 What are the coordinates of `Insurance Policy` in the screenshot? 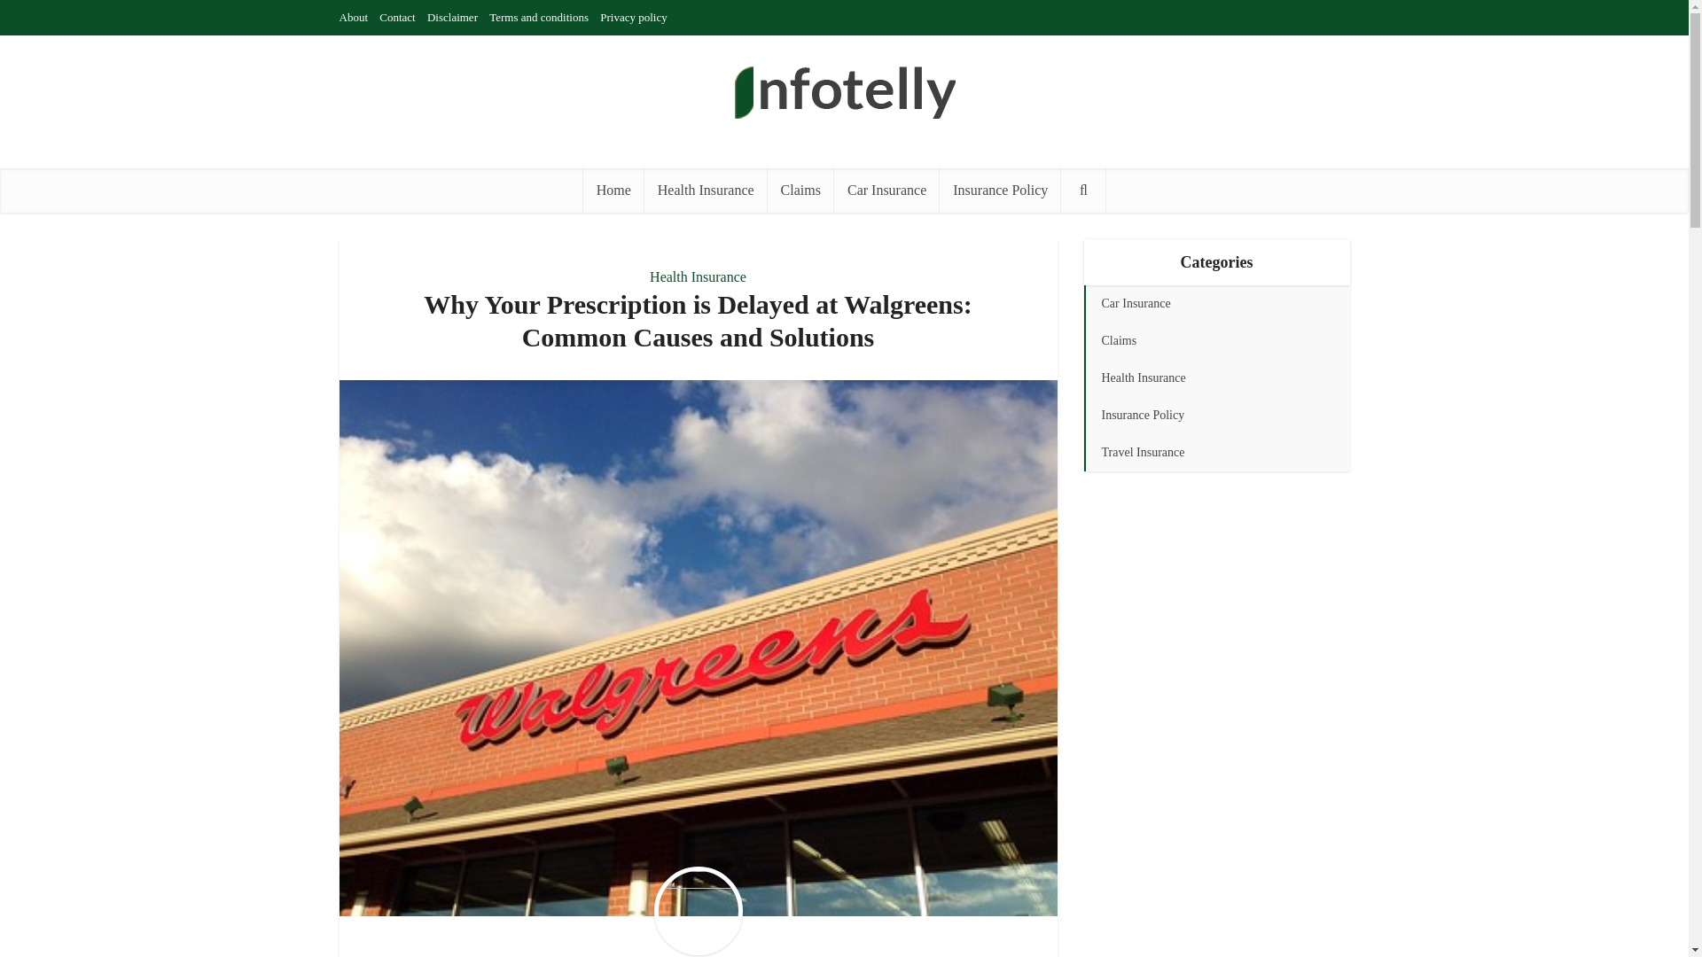 It's located at (1000, 190).